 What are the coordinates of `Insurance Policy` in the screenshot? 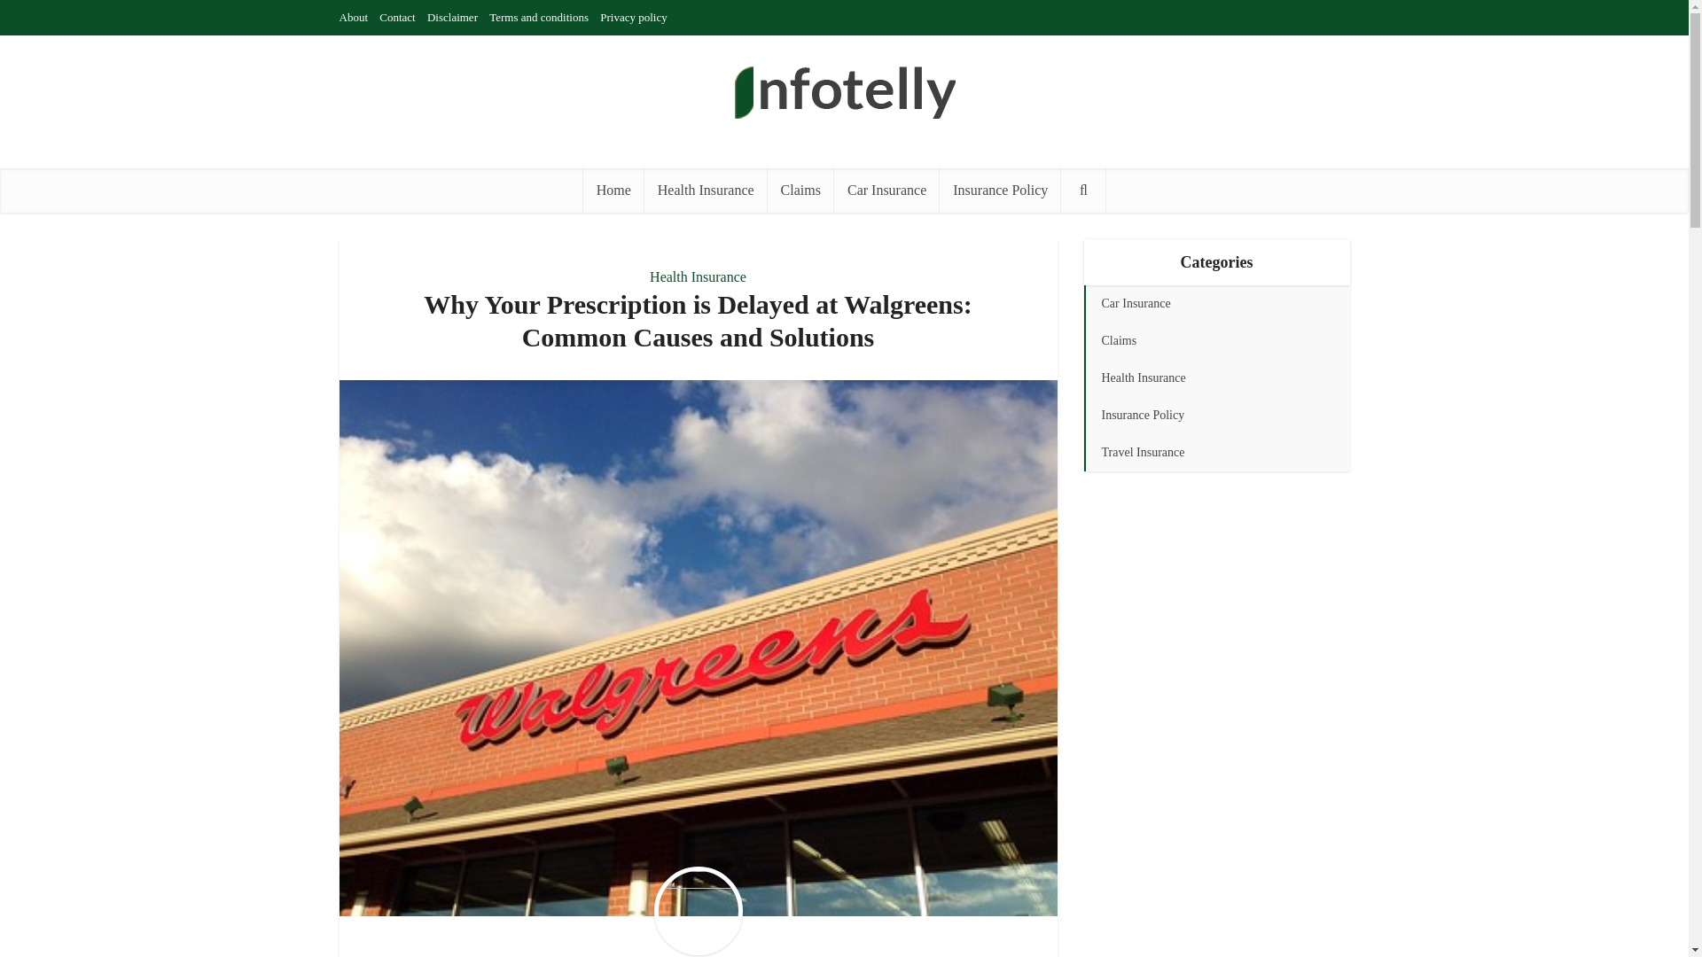 It's located at (1000, 190).